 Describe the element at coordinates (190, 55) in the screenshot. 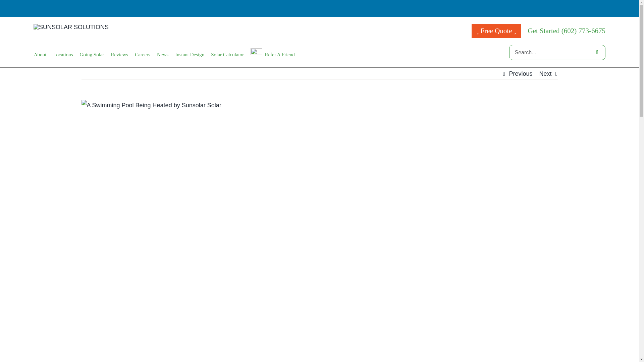

I see `Instant Design` at that location.